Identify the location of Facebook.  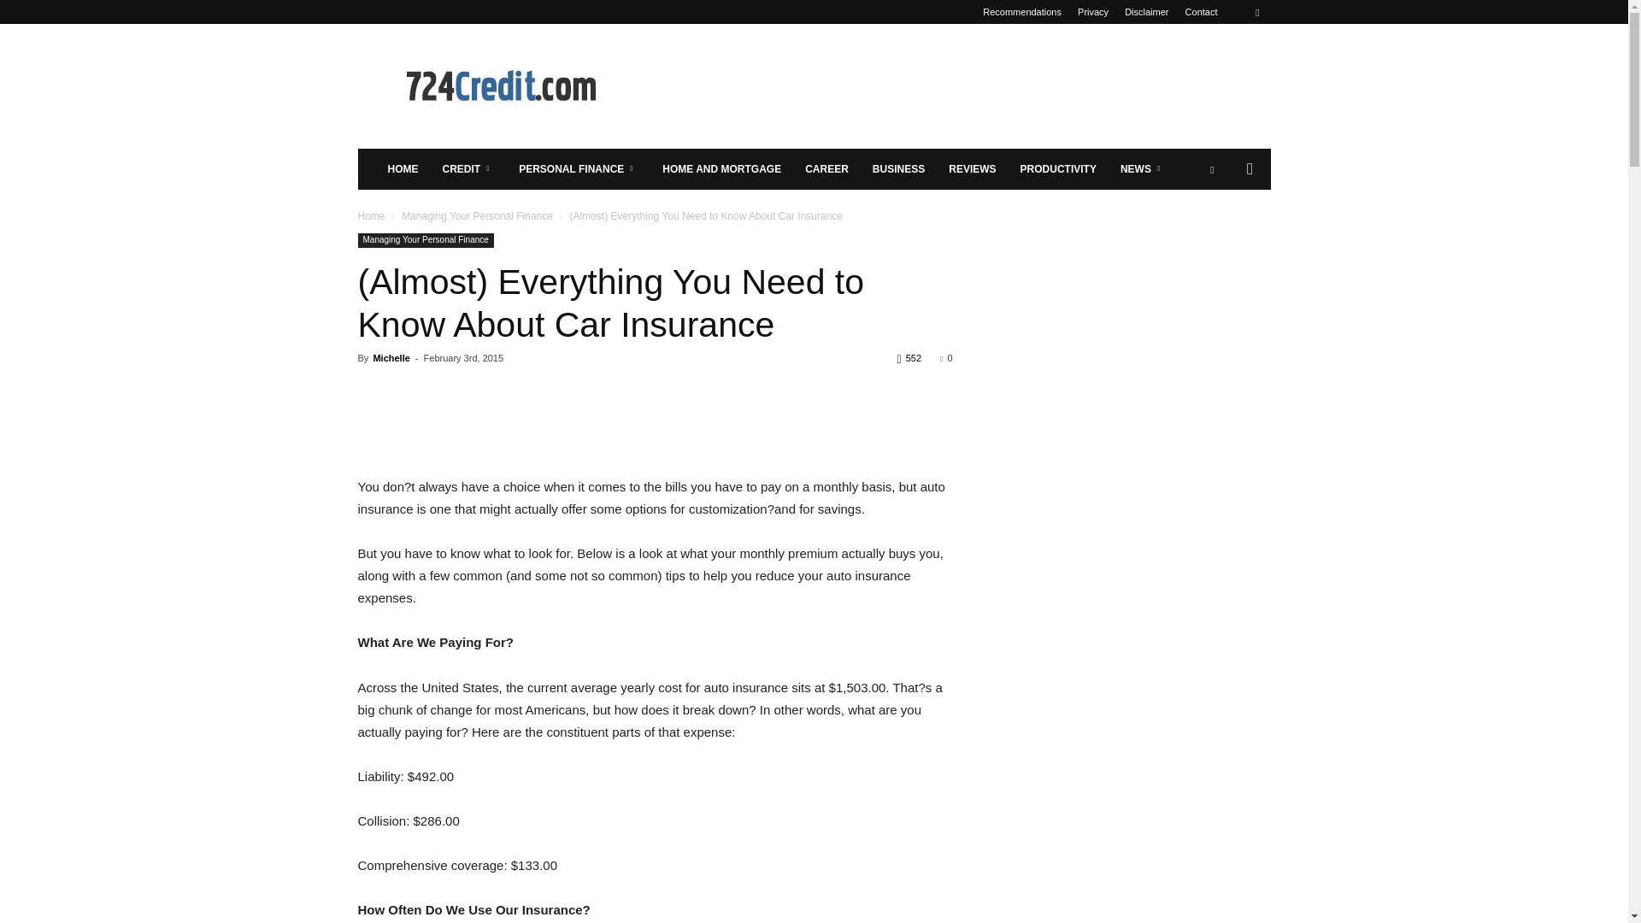
(1256, 12).